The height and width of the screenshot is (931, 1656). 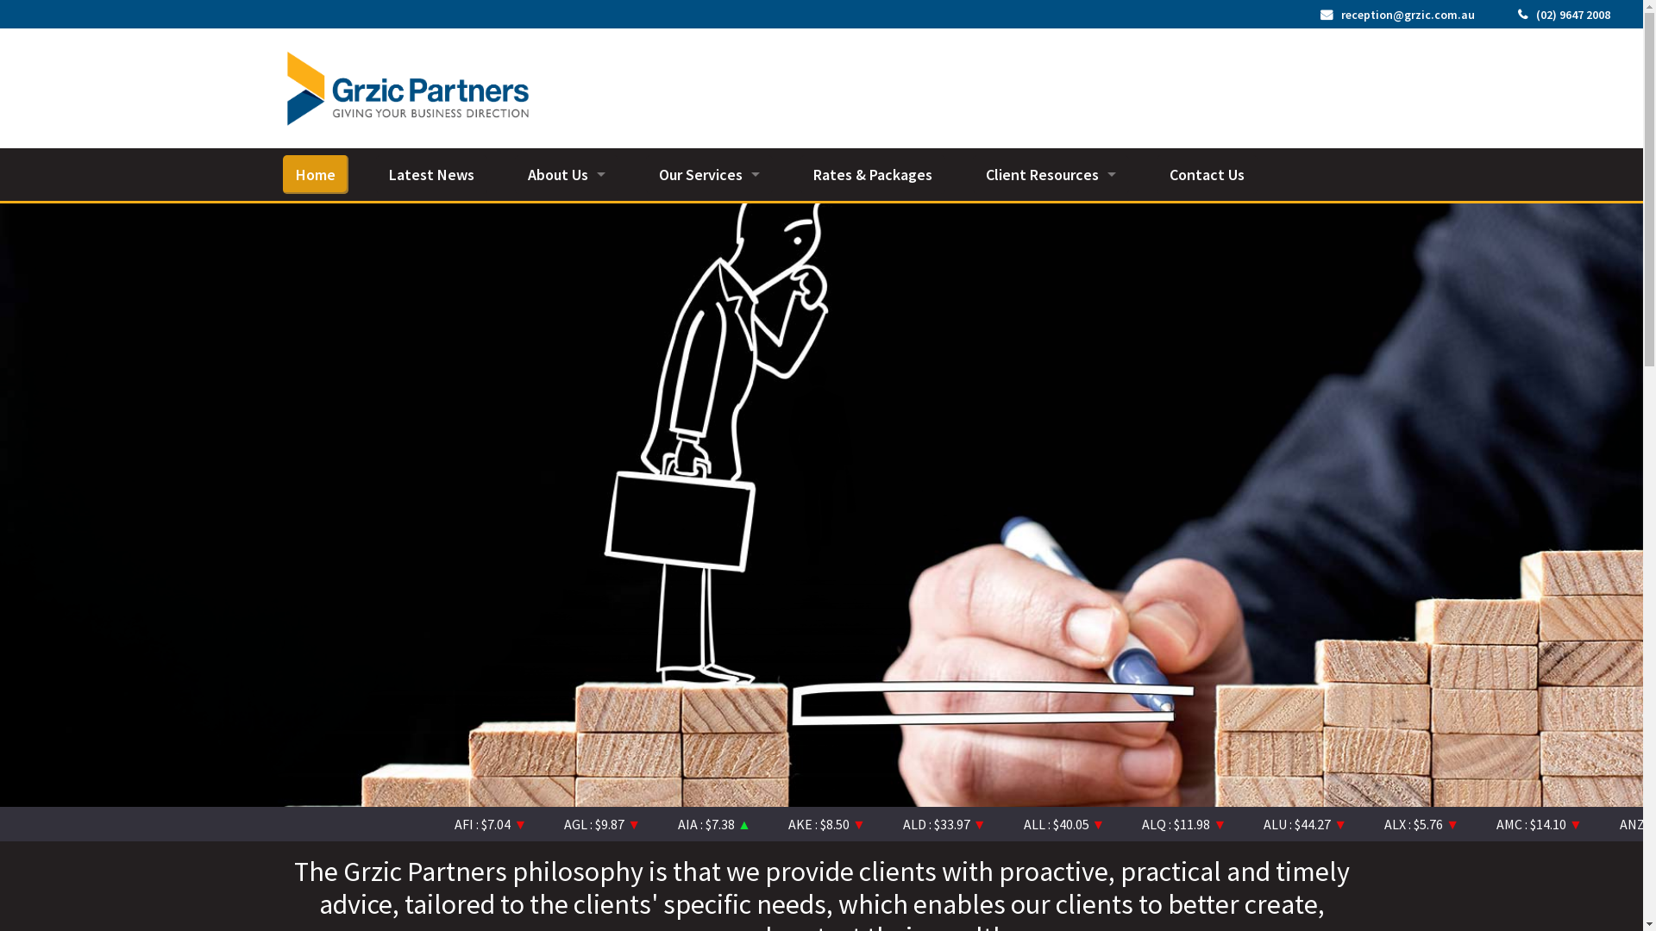 What do you see at coordinates (566, 214) in the screenshot?
I see `Our Team` at bounding box center [566, 214].